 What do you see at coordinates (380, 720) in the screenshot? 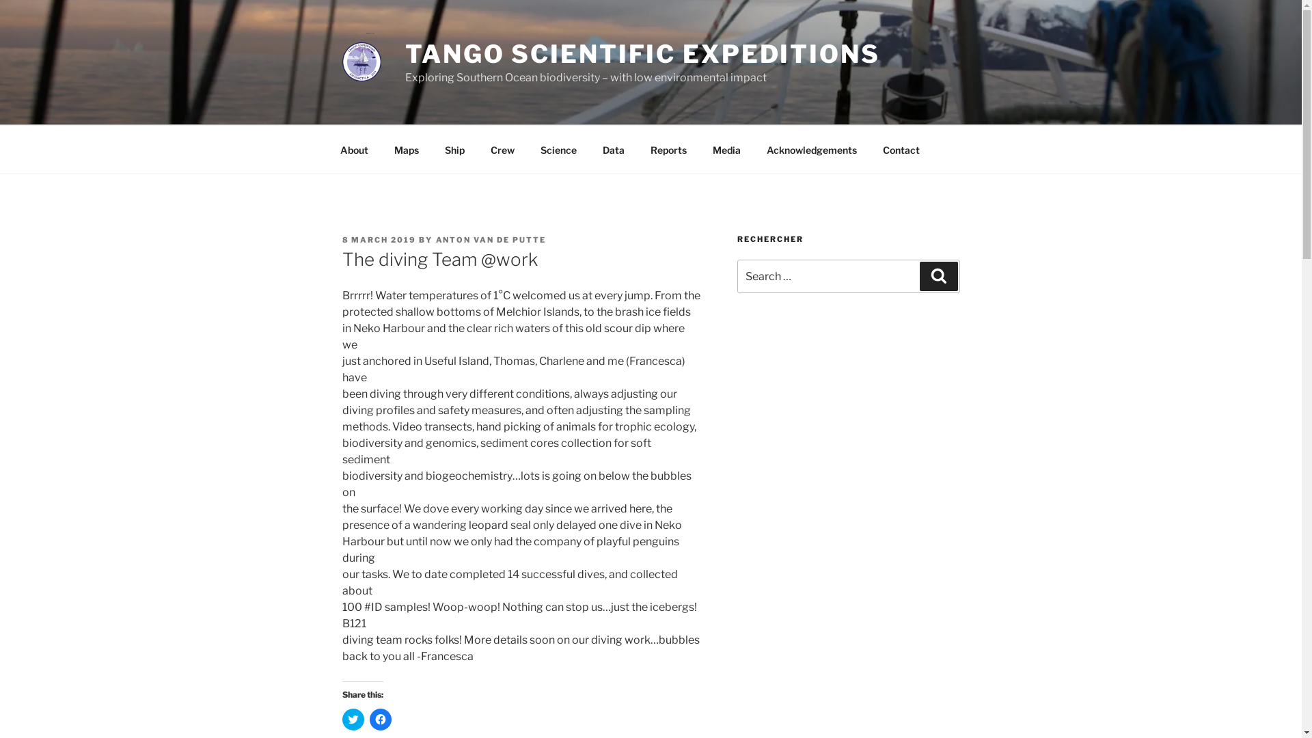
I see `Click to share on Facebook (Opens in new window)` at bounding box center [380, 720].